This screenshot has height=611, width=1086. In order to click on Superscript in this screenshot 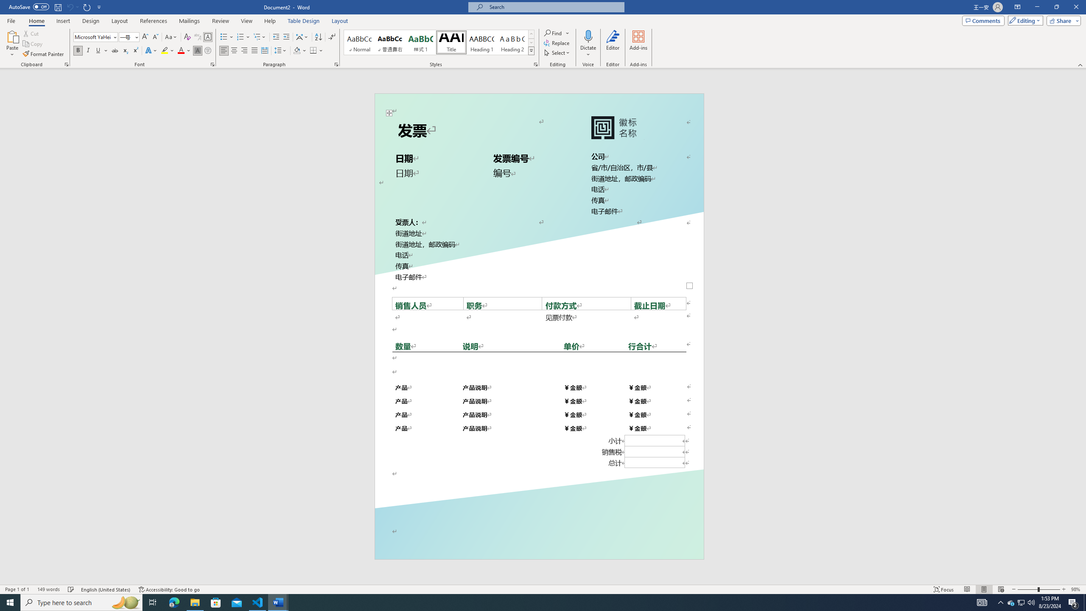, I will do `click(135, 51)`.